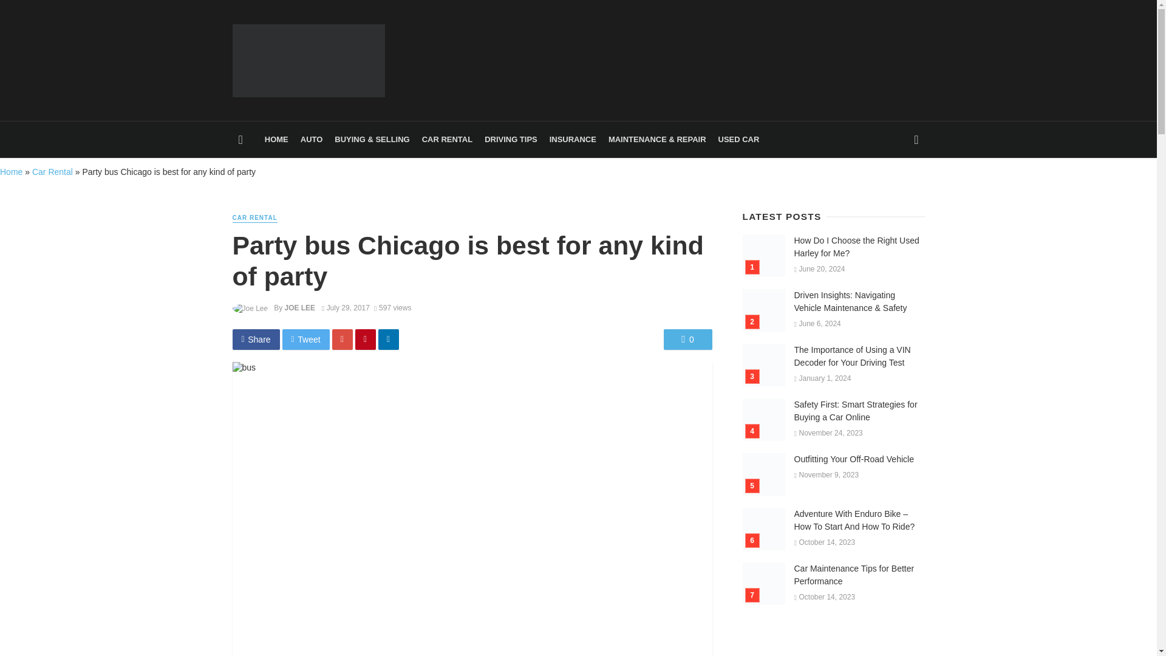  What do you see at coordinates (299, 308) in the screenshot?
I see `Posts by Joe Lee` at bounding box center [299, 308].